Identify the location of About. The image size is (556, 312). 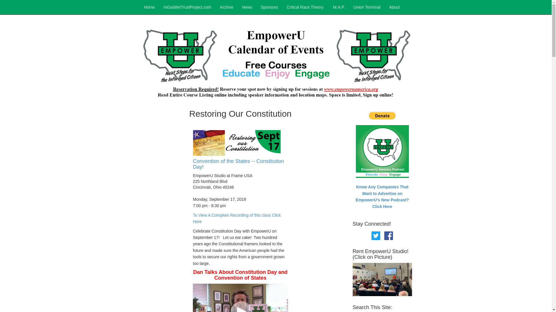
(394, 7).